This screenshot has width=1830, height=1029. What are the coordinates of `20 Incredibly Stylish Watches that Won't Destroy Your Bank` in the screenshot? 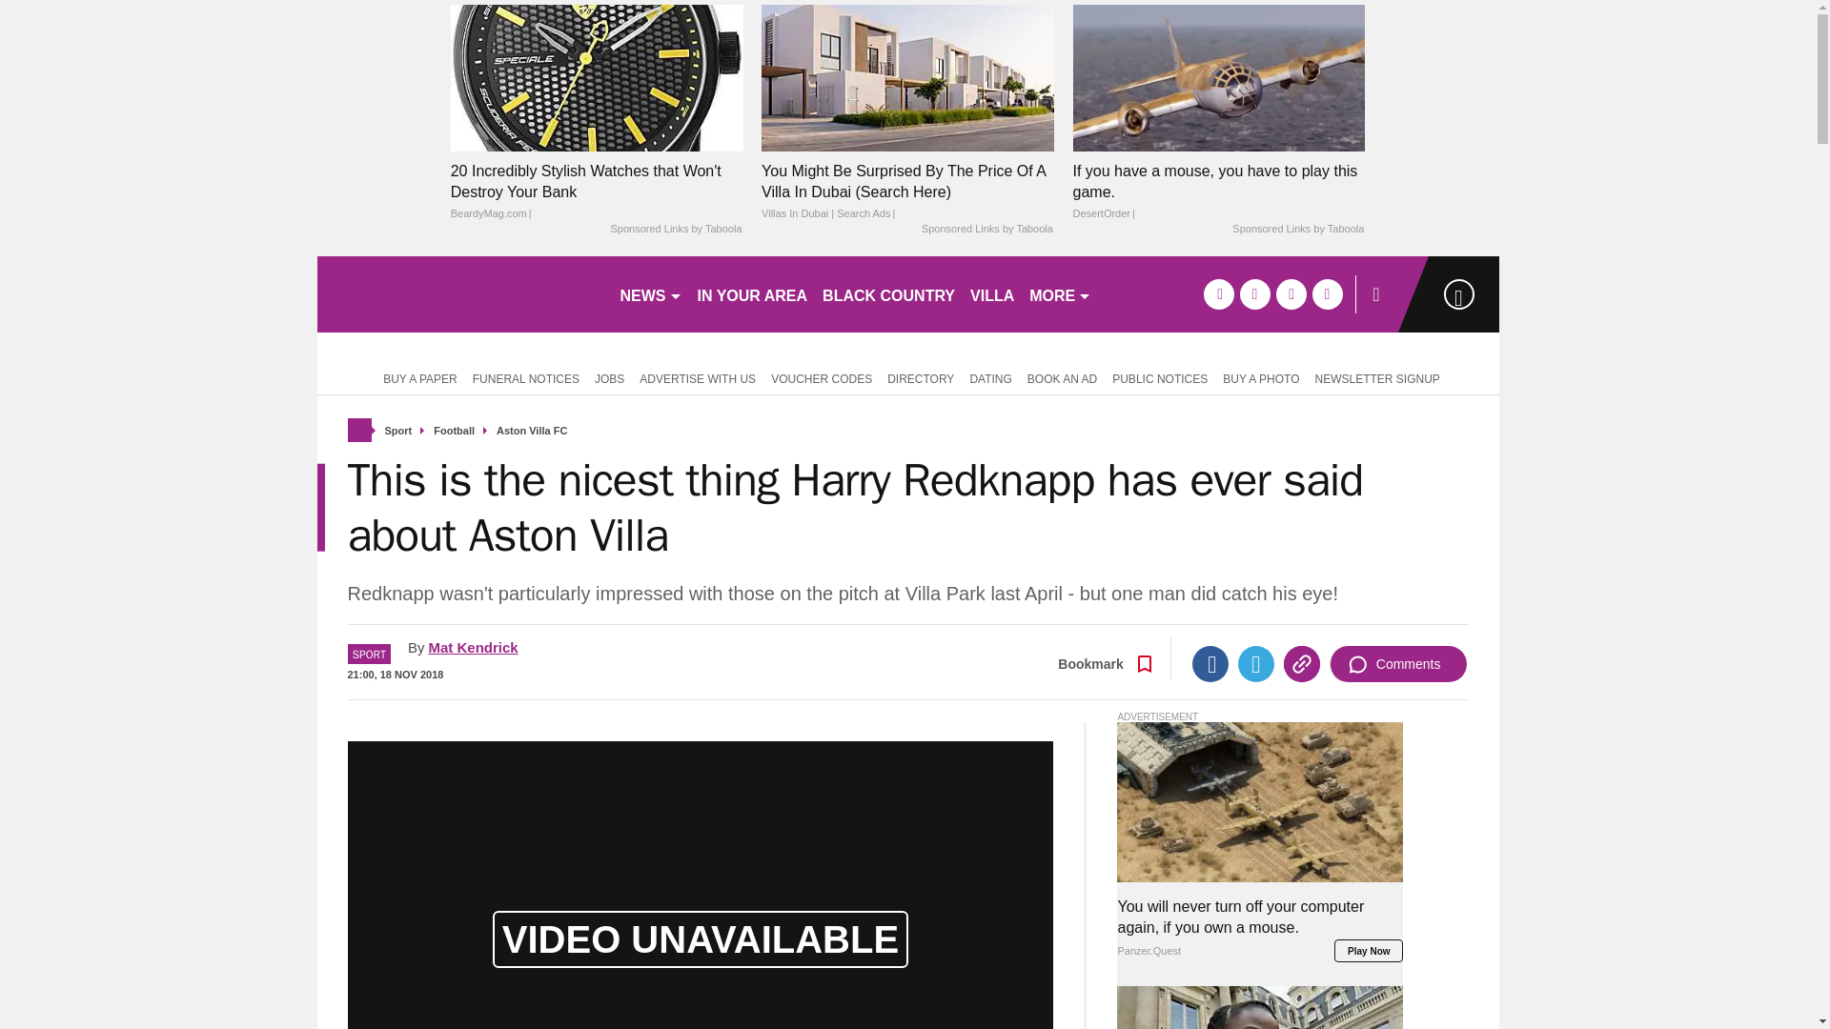 It's located at (597, 77).